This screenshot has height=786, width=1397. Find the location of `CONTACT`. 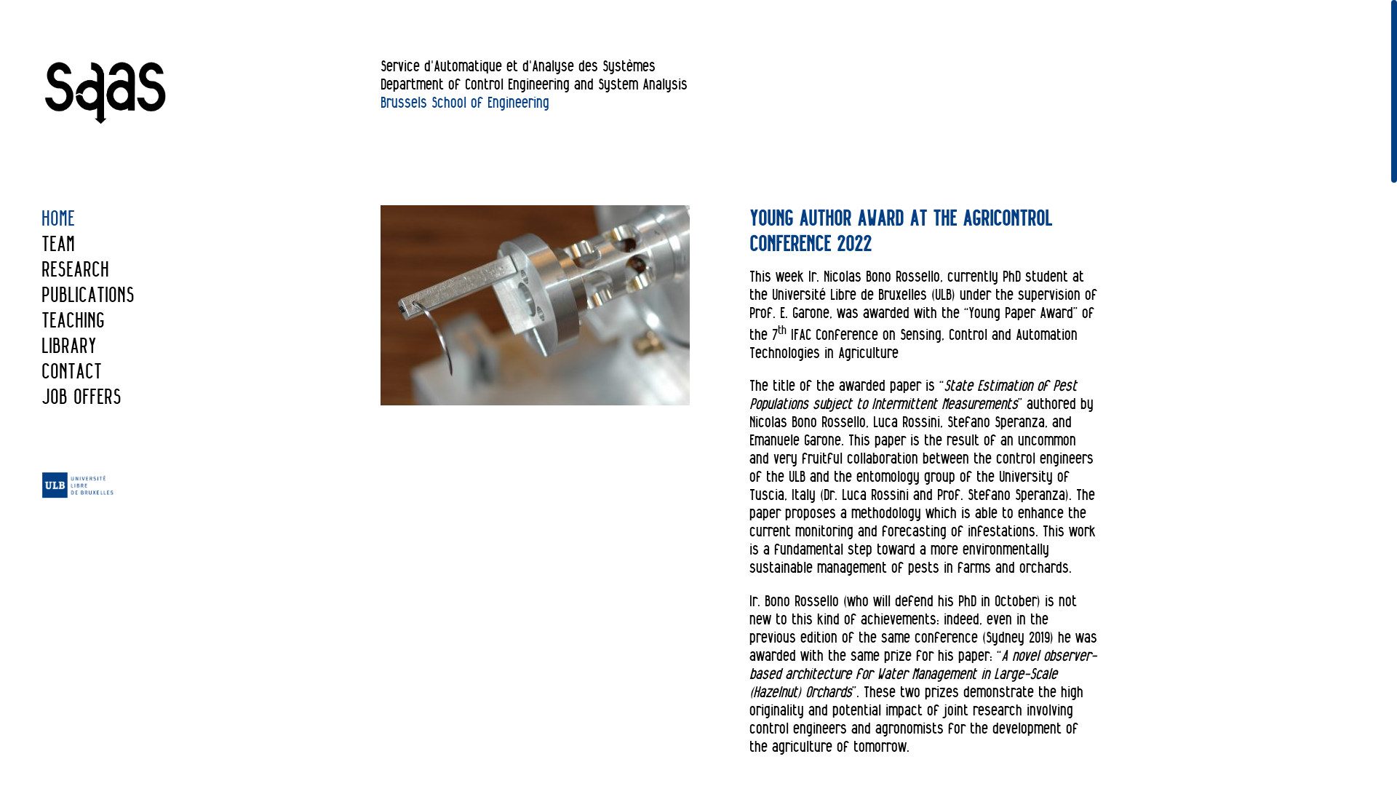

CONTACT is located at coordinates (71, 371).